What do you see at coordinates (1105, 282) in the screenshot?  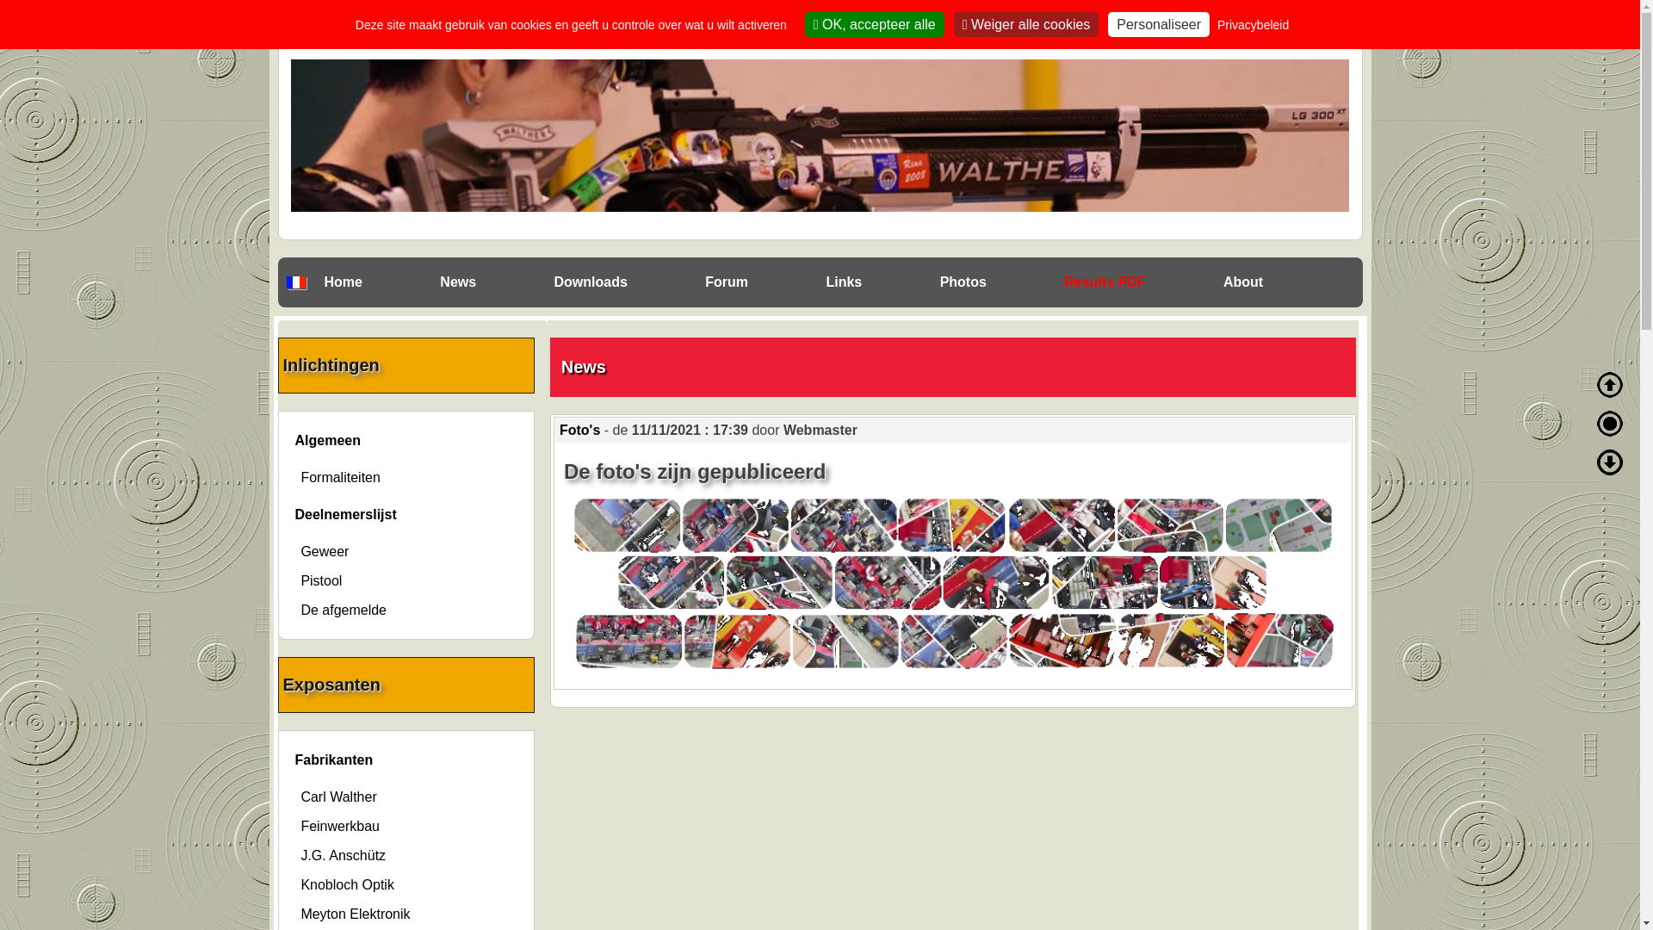 I see `Results PDF` at bounding box center [1105, 282].